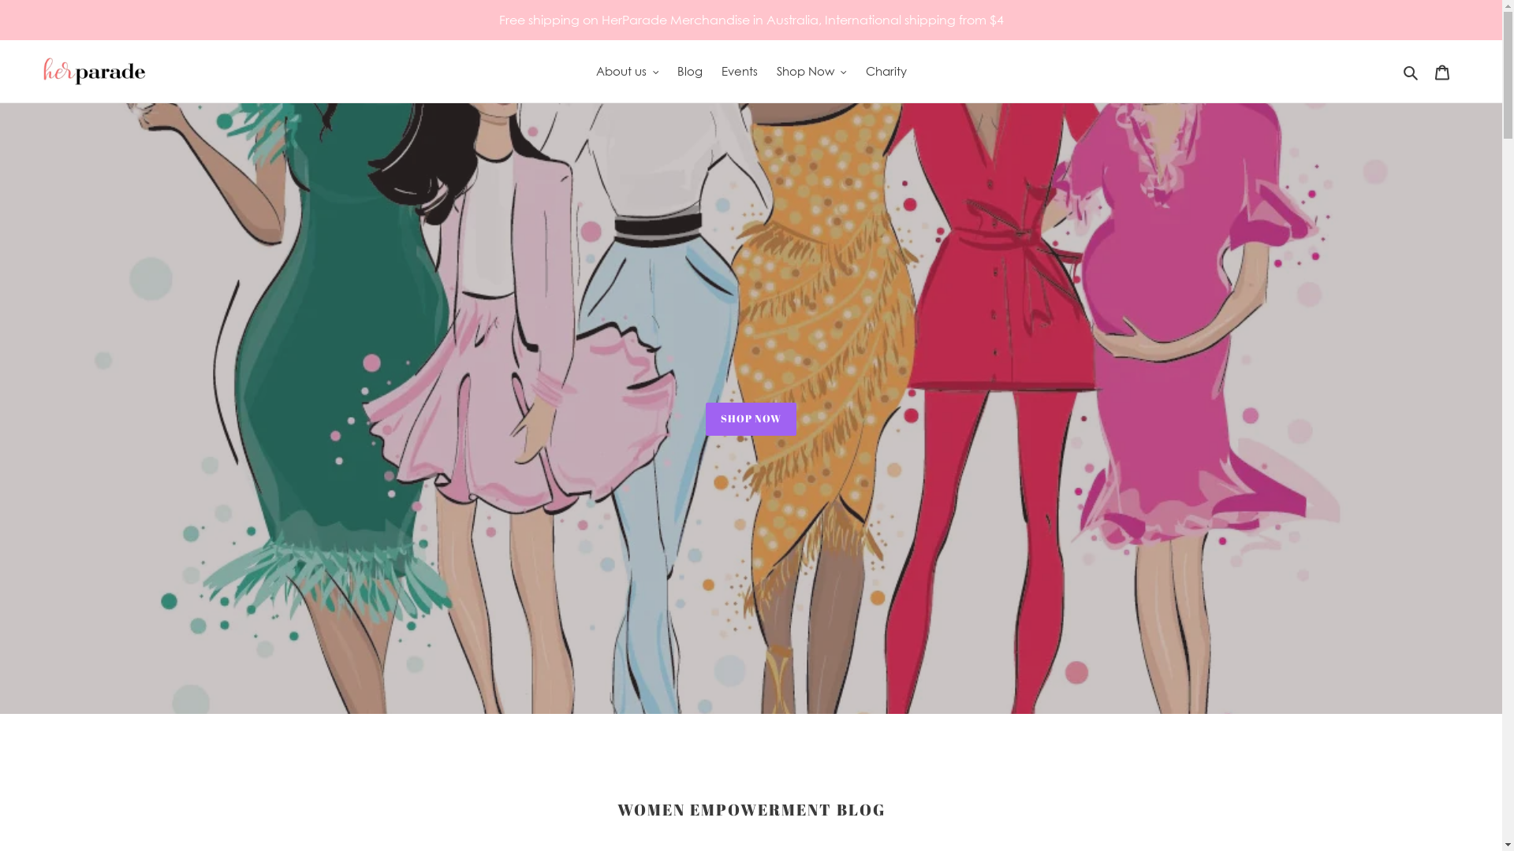 This screenshot has width=1514, height=851. Describe the element at coordinates (812, 71) in the screenshot. I see `Shop Now` at that location.